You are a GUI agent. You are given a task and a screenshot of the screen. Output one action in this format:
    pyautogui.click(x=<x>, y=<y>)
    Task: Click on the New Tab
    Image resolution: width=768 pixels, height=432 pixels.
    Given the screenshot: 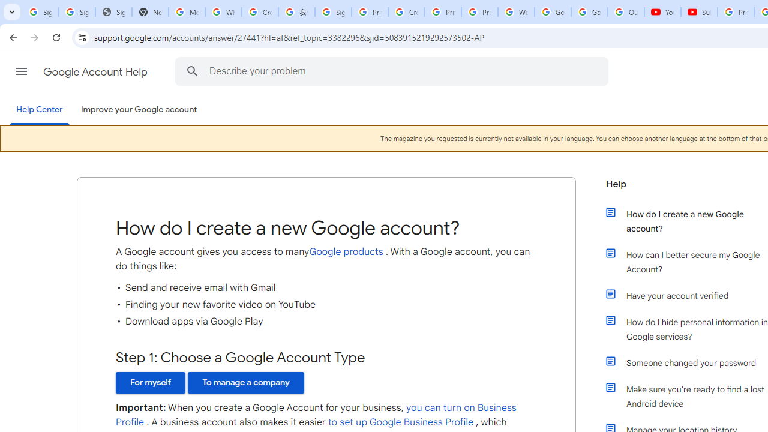 What is the action you would take?
    pyautogui.click(x=150, y=12)
    